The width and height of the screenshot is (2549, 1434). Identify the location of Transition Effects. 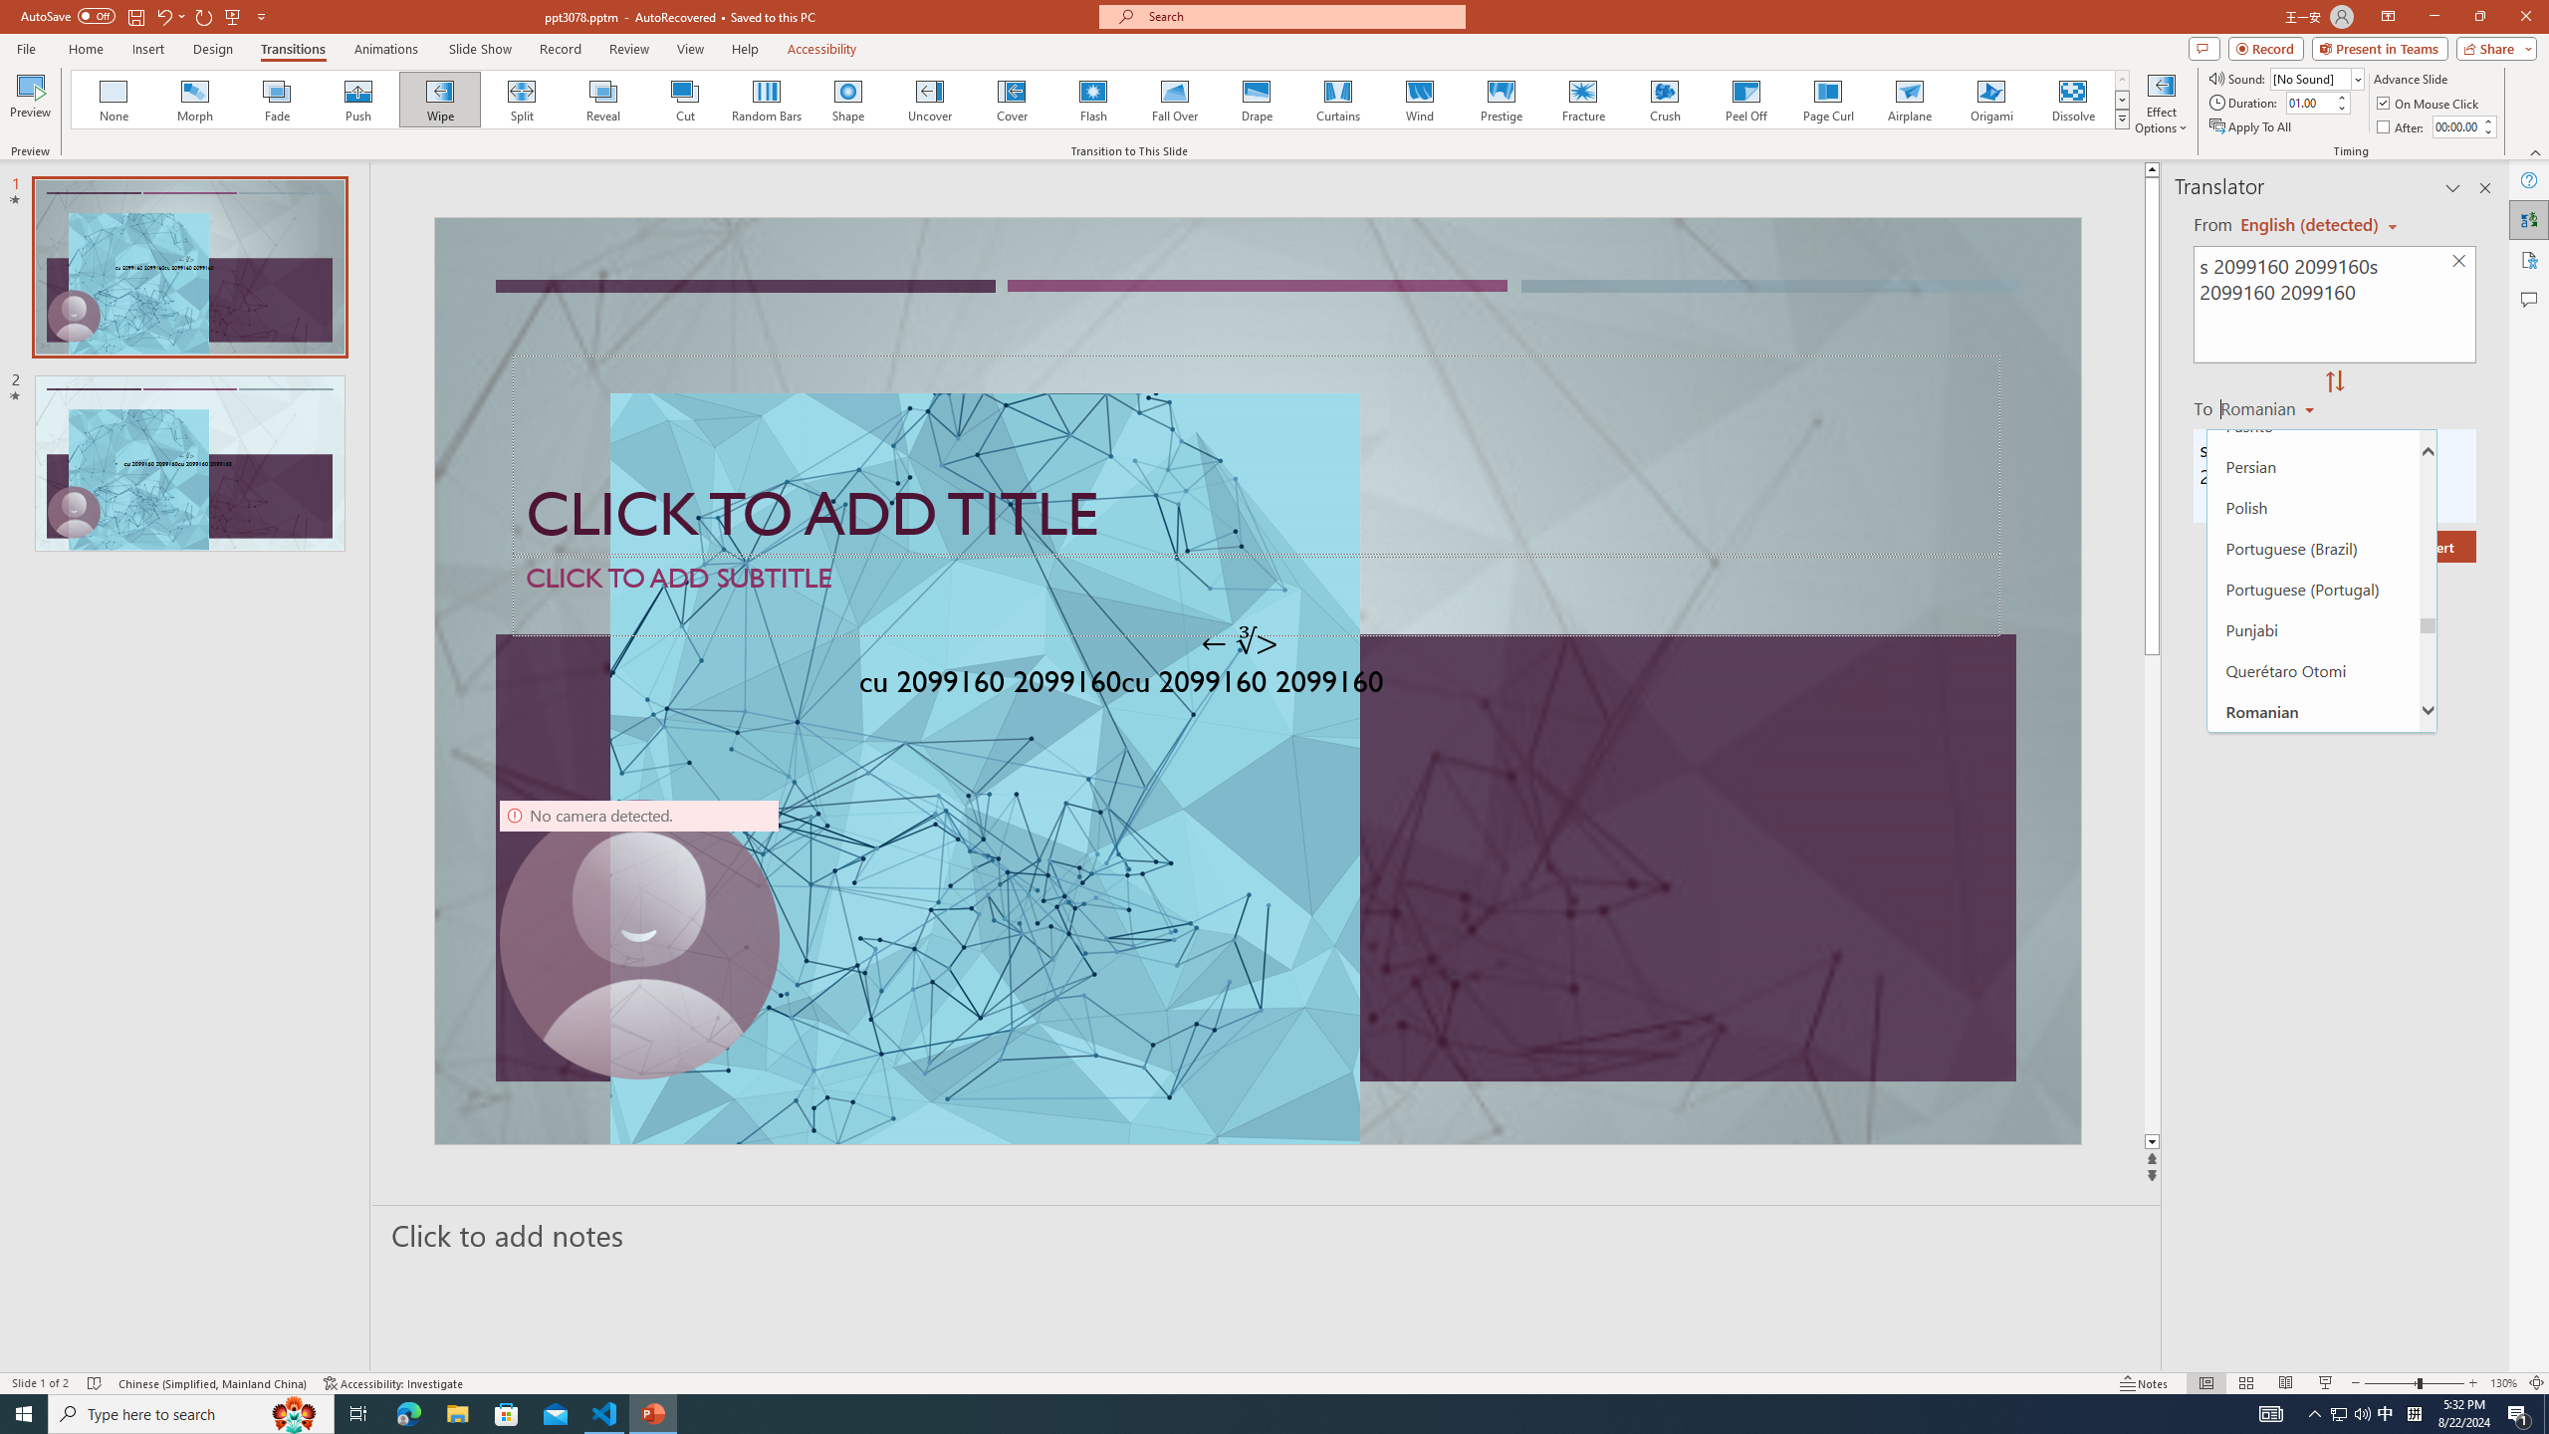
(2123, 119).